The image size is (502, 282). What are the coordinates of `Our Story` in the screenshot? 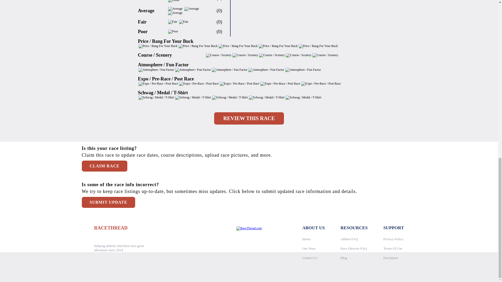 It's located at (309, 248).